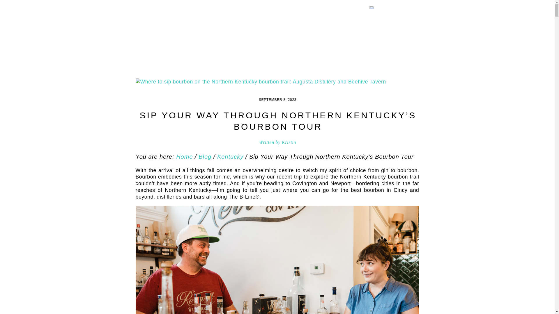  What do you see at coordinates (230, 156) in the screenshot?
I see `Kentucky` at bounding box center [230, 156].